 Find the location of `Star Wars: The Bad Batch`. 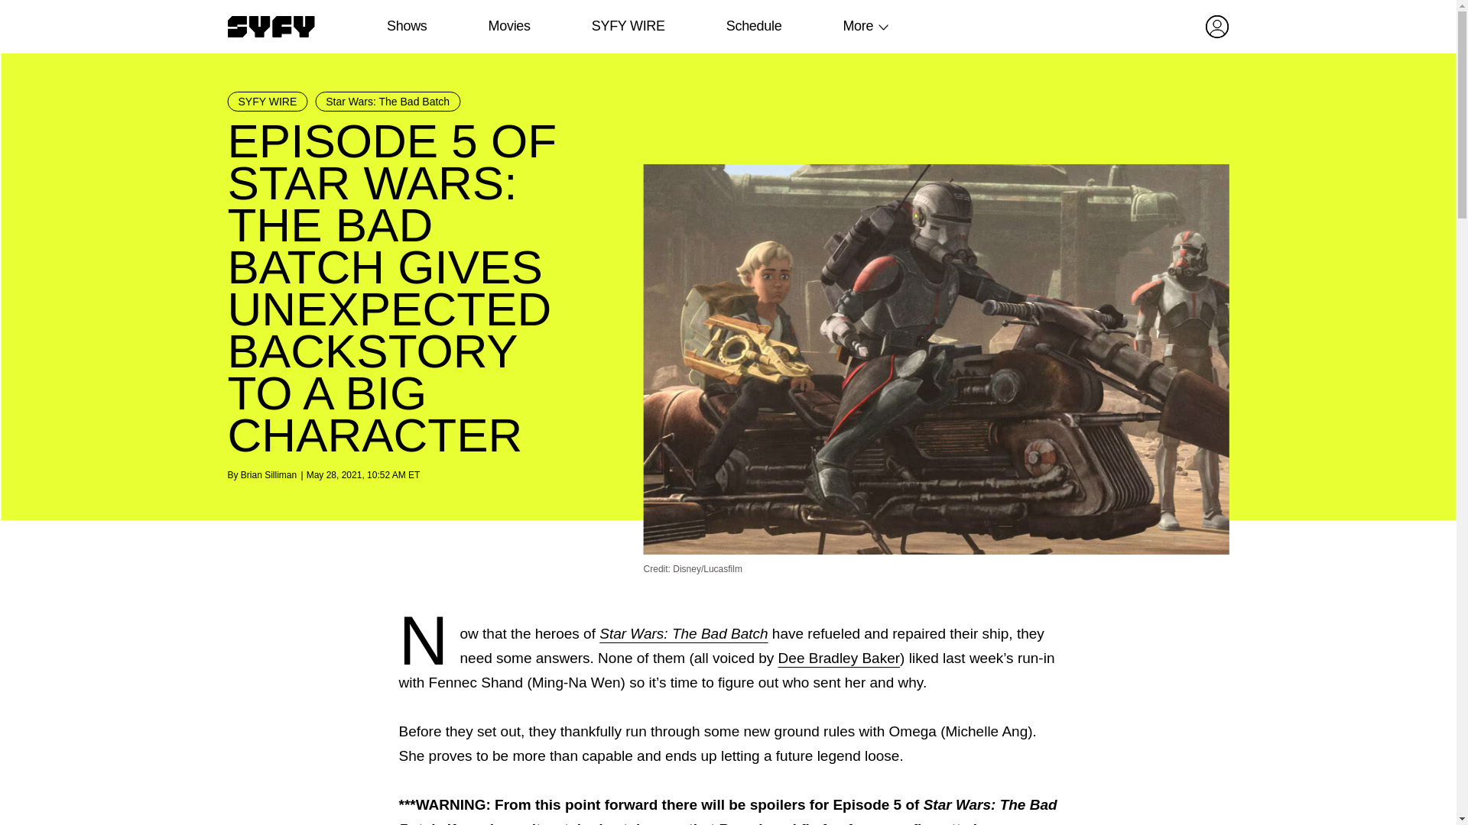

Star Wars: The Bad Batch is located at coordinates (388, 101).